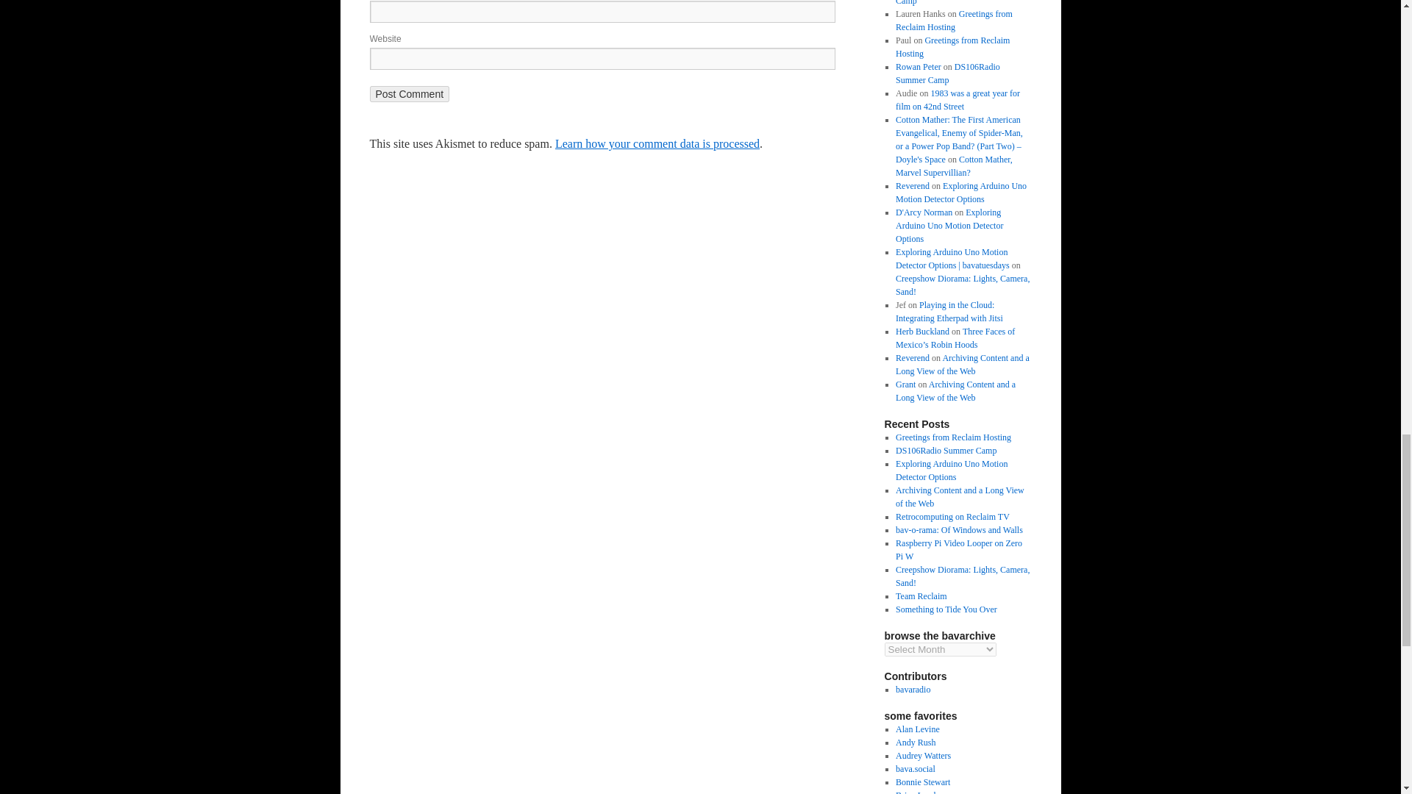  What do you see at coordinates (409, 94) in the screenshot?
I see `Post Comment` at bounding box center [409, 94].